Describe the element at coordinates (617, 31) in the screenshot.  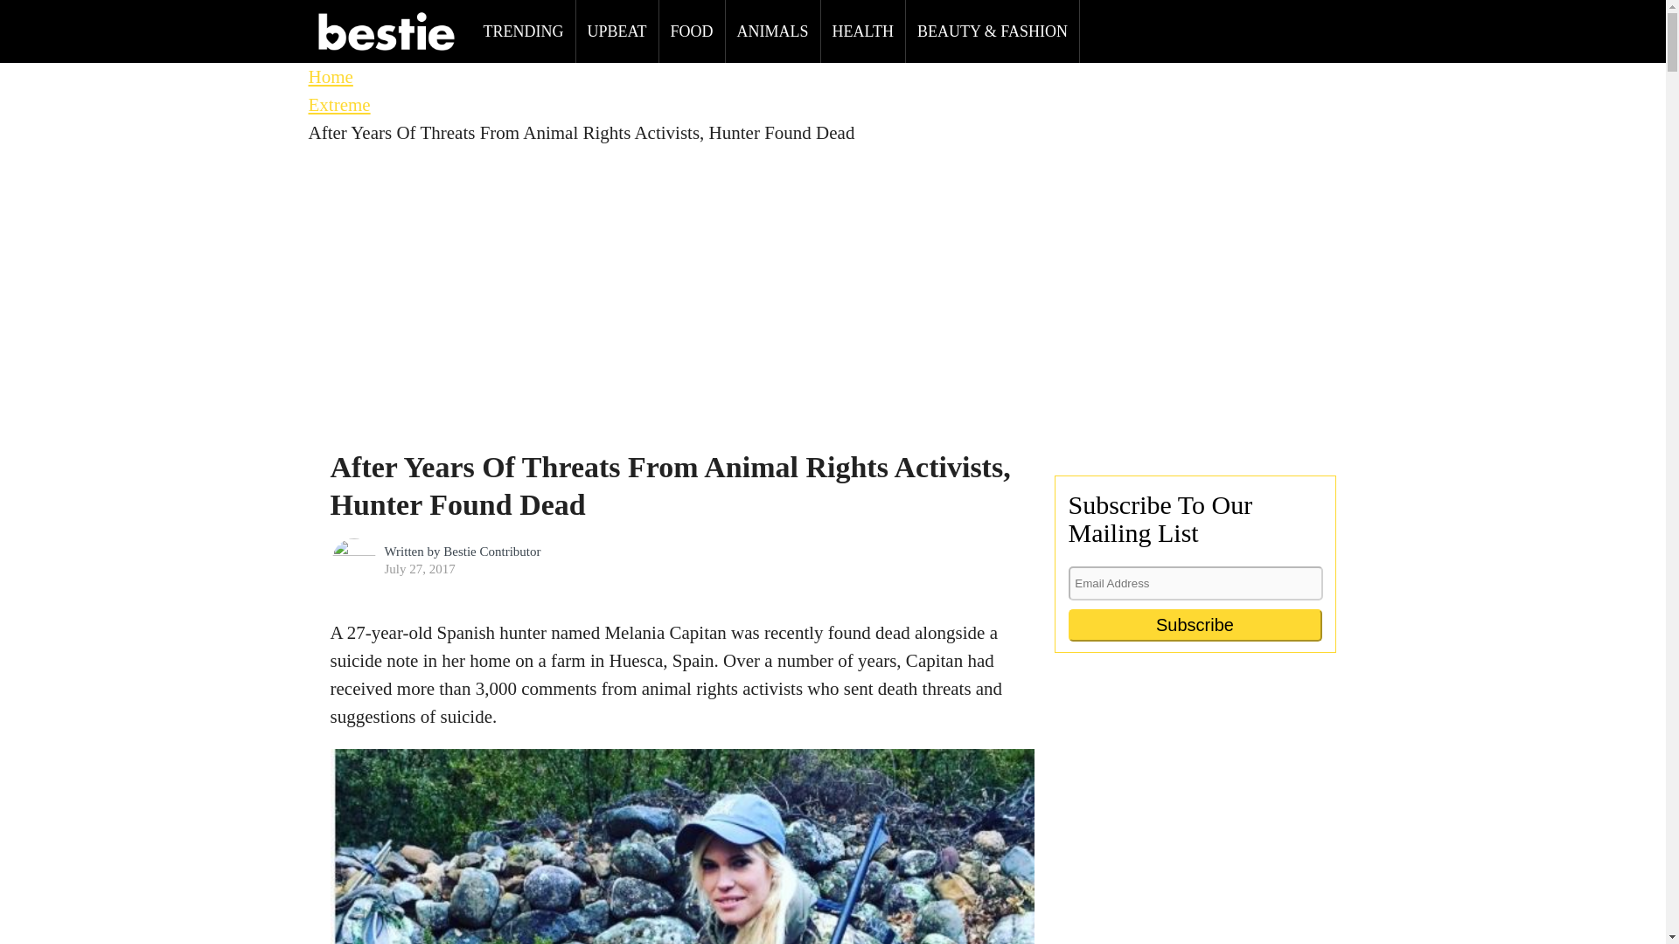
I see `UPBEAT` at that location.